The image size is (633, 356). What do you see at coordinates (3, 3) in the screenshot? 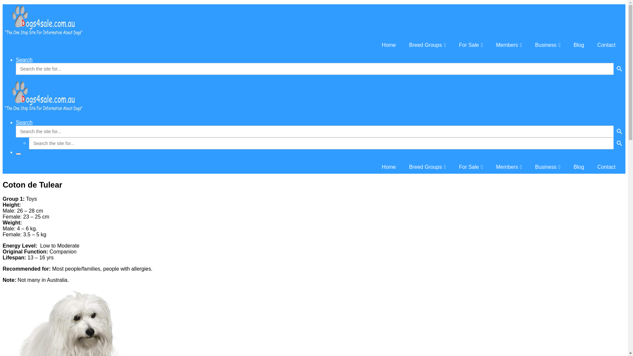
I see `Skip to content` at bounding box center [3, 3].